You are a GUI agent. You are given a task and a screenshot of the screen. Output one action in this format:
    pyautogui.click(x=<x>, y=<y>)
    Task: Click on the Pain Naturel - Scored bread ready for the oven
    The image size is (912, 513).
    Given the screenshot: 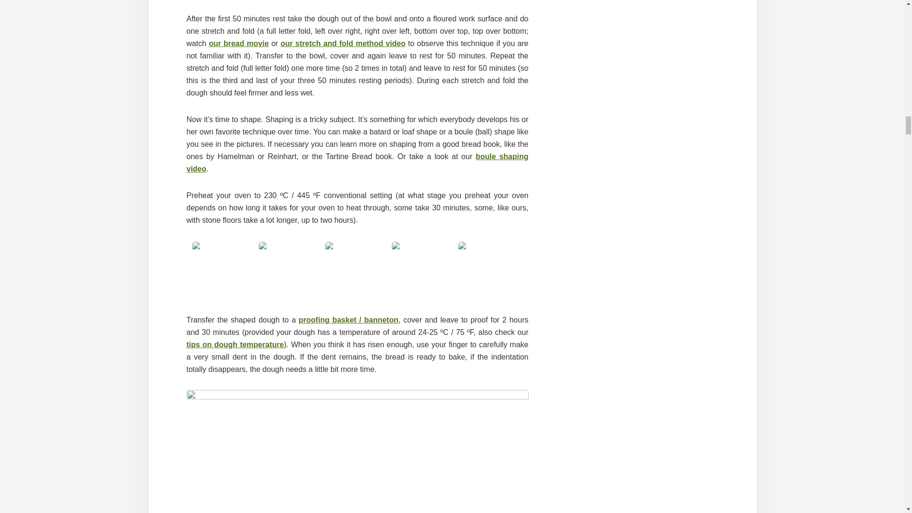 What is the action you would take?
    pyautogui.click(x=490, y=274)
    